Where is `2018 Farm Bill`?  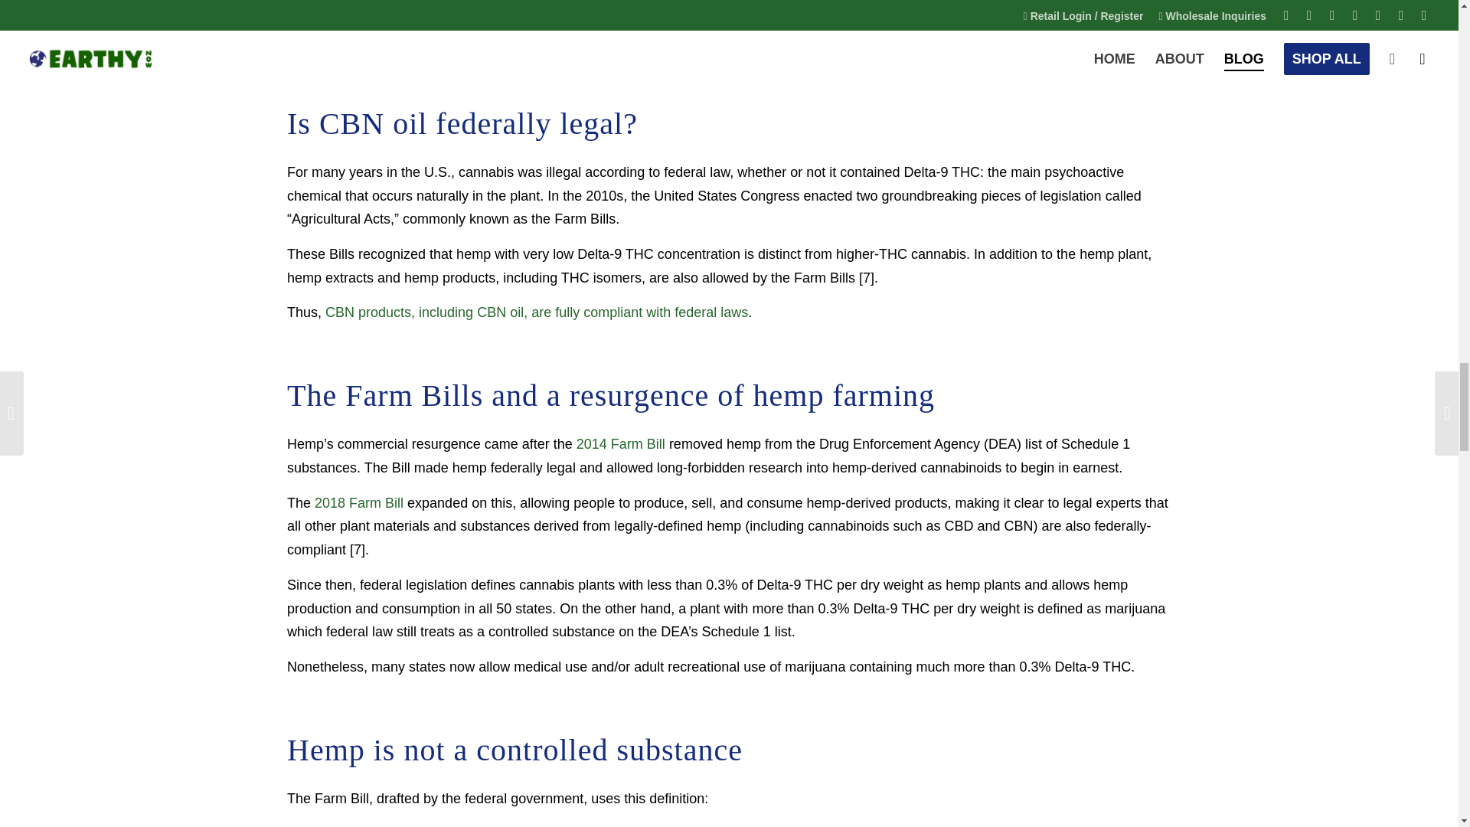 2018 Farm Bill is located at coordinates (358, 502).